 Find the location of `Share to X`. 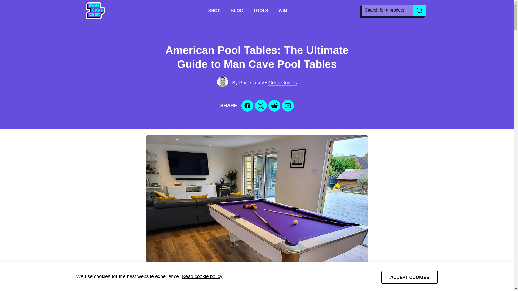

Share to X is located at coordinates (261, 106).